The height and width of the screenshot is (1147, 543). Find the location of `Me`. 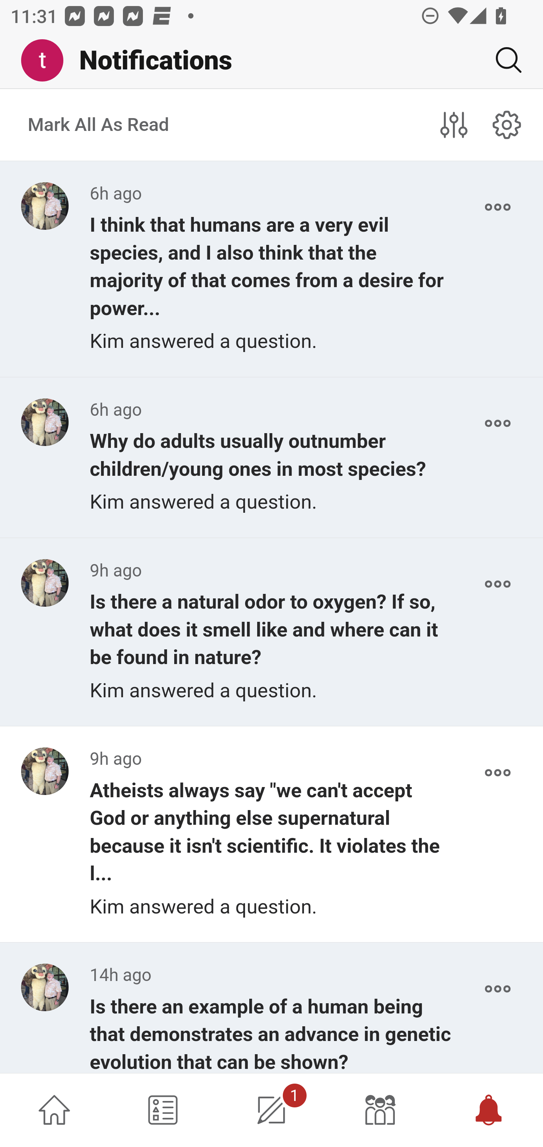

Me is located at coordinates (48, 61).